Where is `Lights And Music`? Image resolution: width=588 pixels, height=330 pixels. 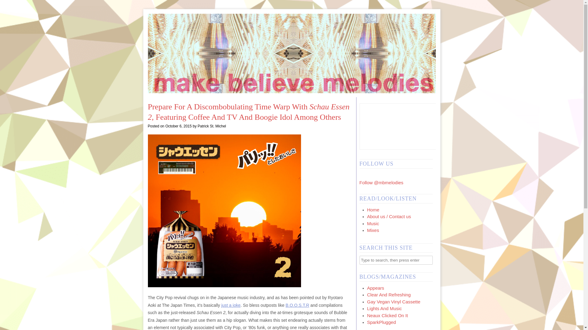 Lights And Music is located at coordinates (384, 309).